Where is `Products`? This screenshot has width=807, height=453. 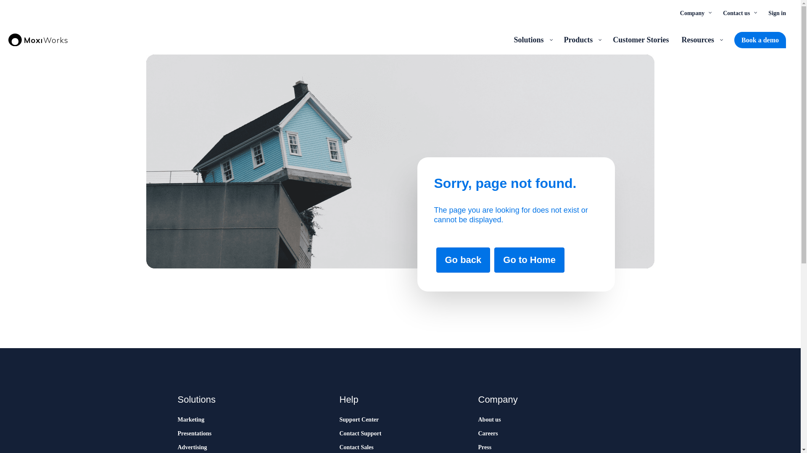
Products is located at coordinates (582, 39).